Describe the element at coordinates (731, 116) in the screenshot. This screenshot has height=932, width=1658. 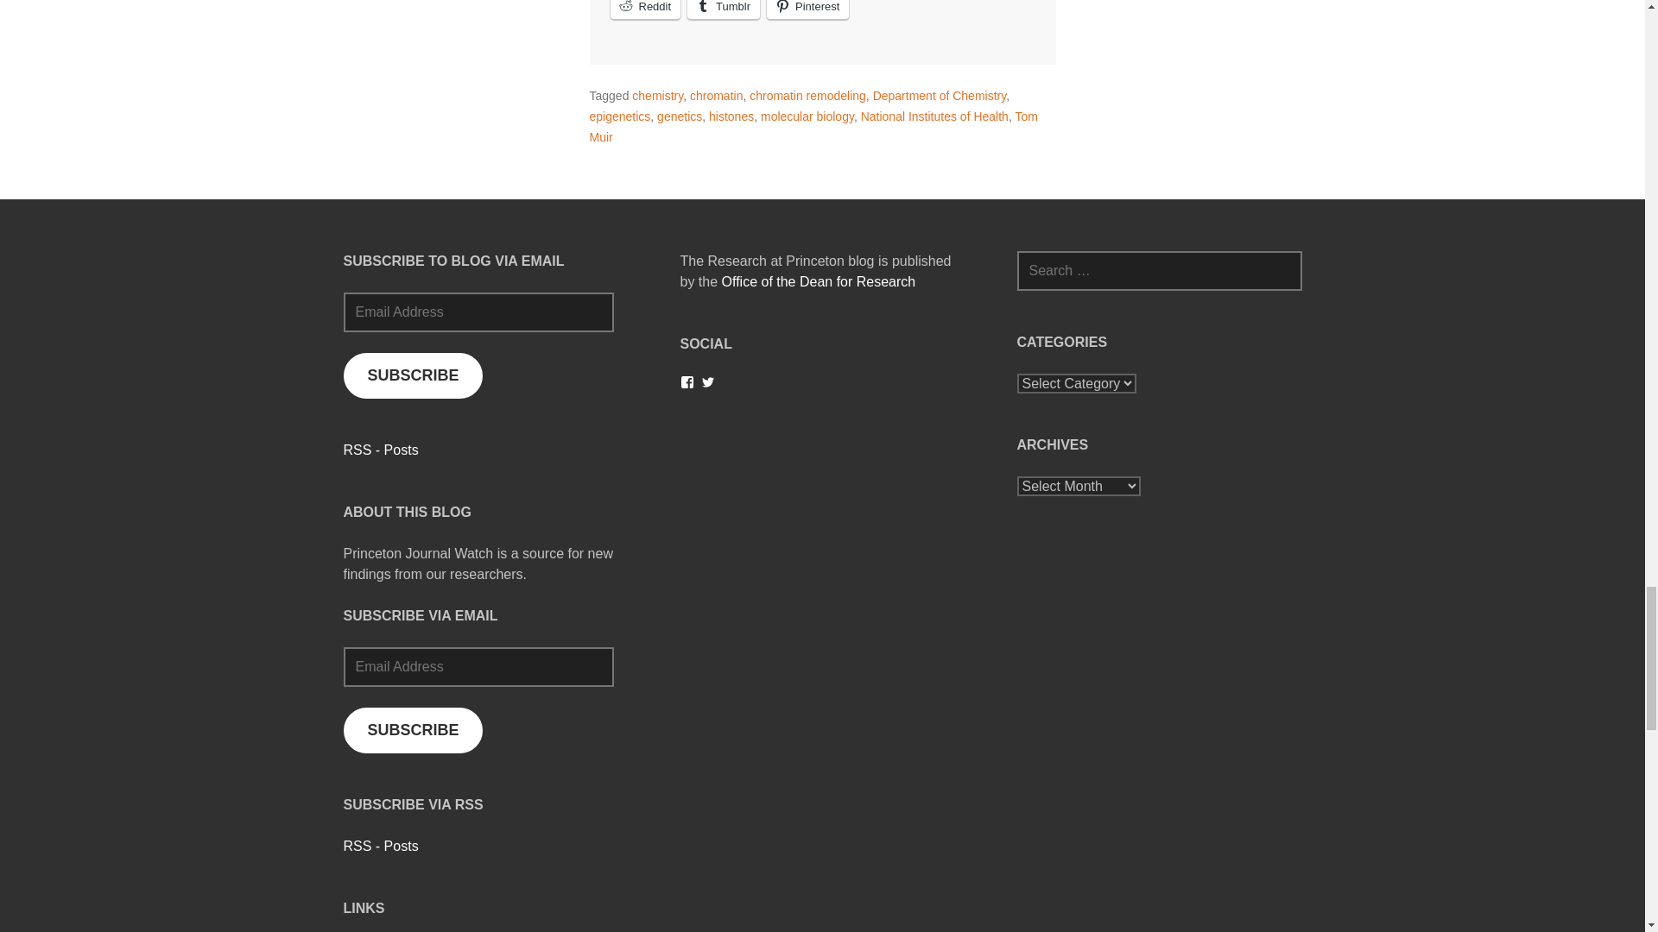
I see `histones` at that location.